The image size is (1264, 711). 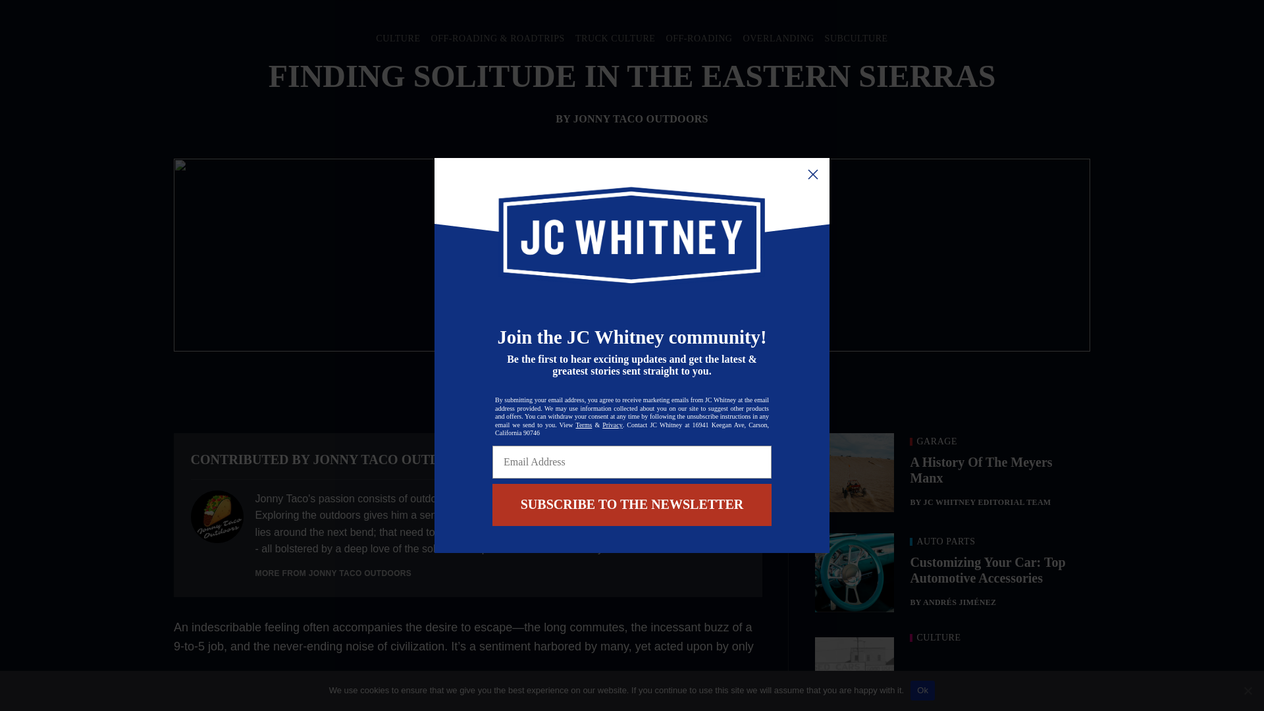 I want to click on TRUCK CULTURE, so click(x=615, y=38).